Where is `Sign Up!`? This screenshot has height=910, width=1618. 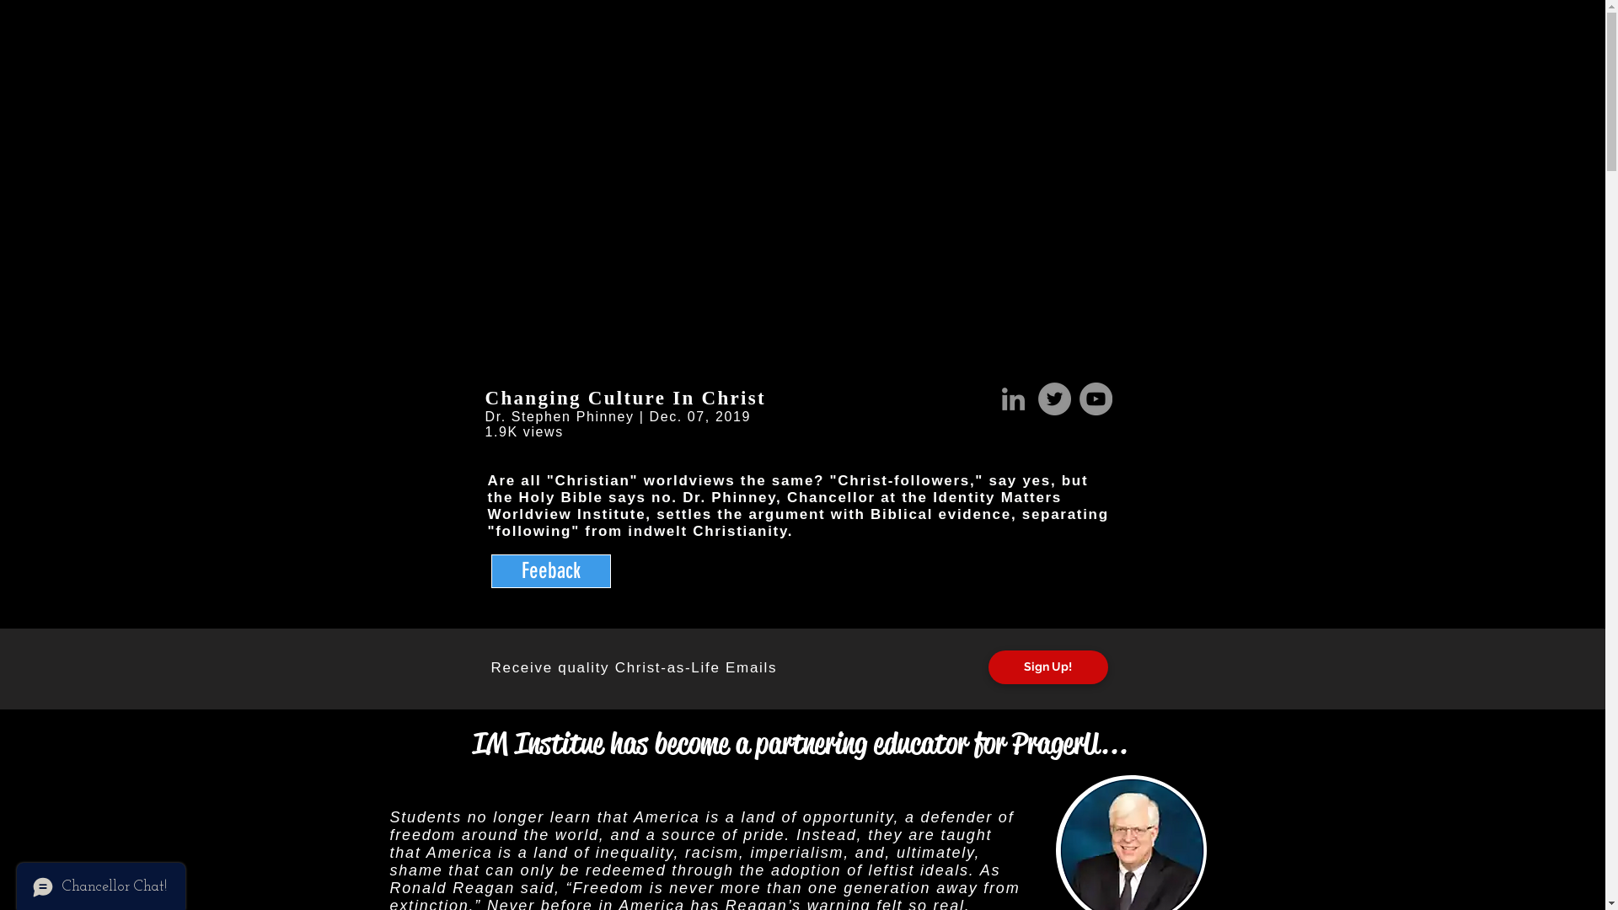 Sign Up! is located at coordinates (1047, 667).